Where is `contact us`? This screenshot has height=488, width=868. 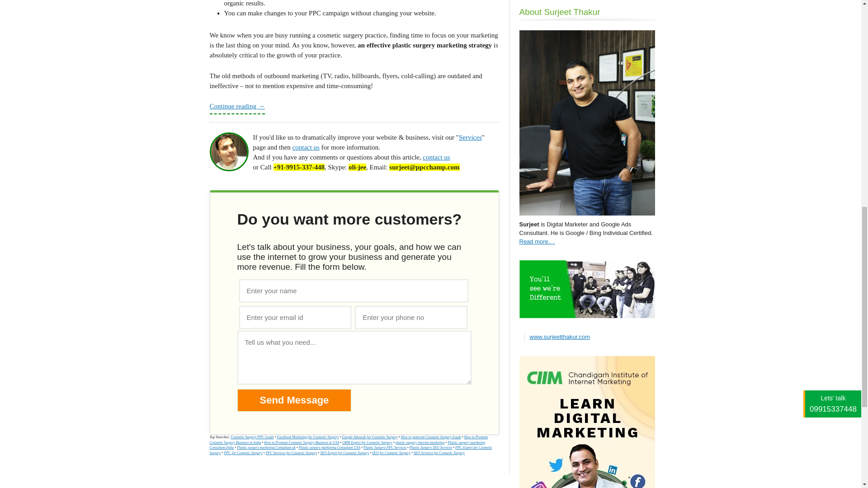
contact us is located at coordinates (306, 147).